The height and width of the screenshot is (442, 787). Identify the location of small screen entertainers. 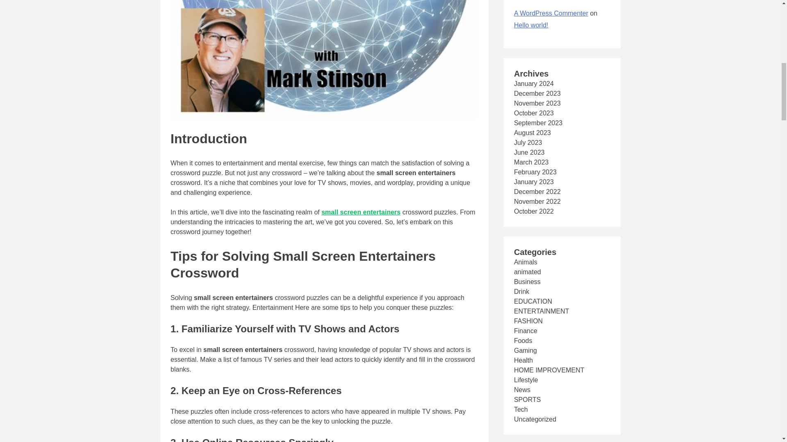
(361, 212).